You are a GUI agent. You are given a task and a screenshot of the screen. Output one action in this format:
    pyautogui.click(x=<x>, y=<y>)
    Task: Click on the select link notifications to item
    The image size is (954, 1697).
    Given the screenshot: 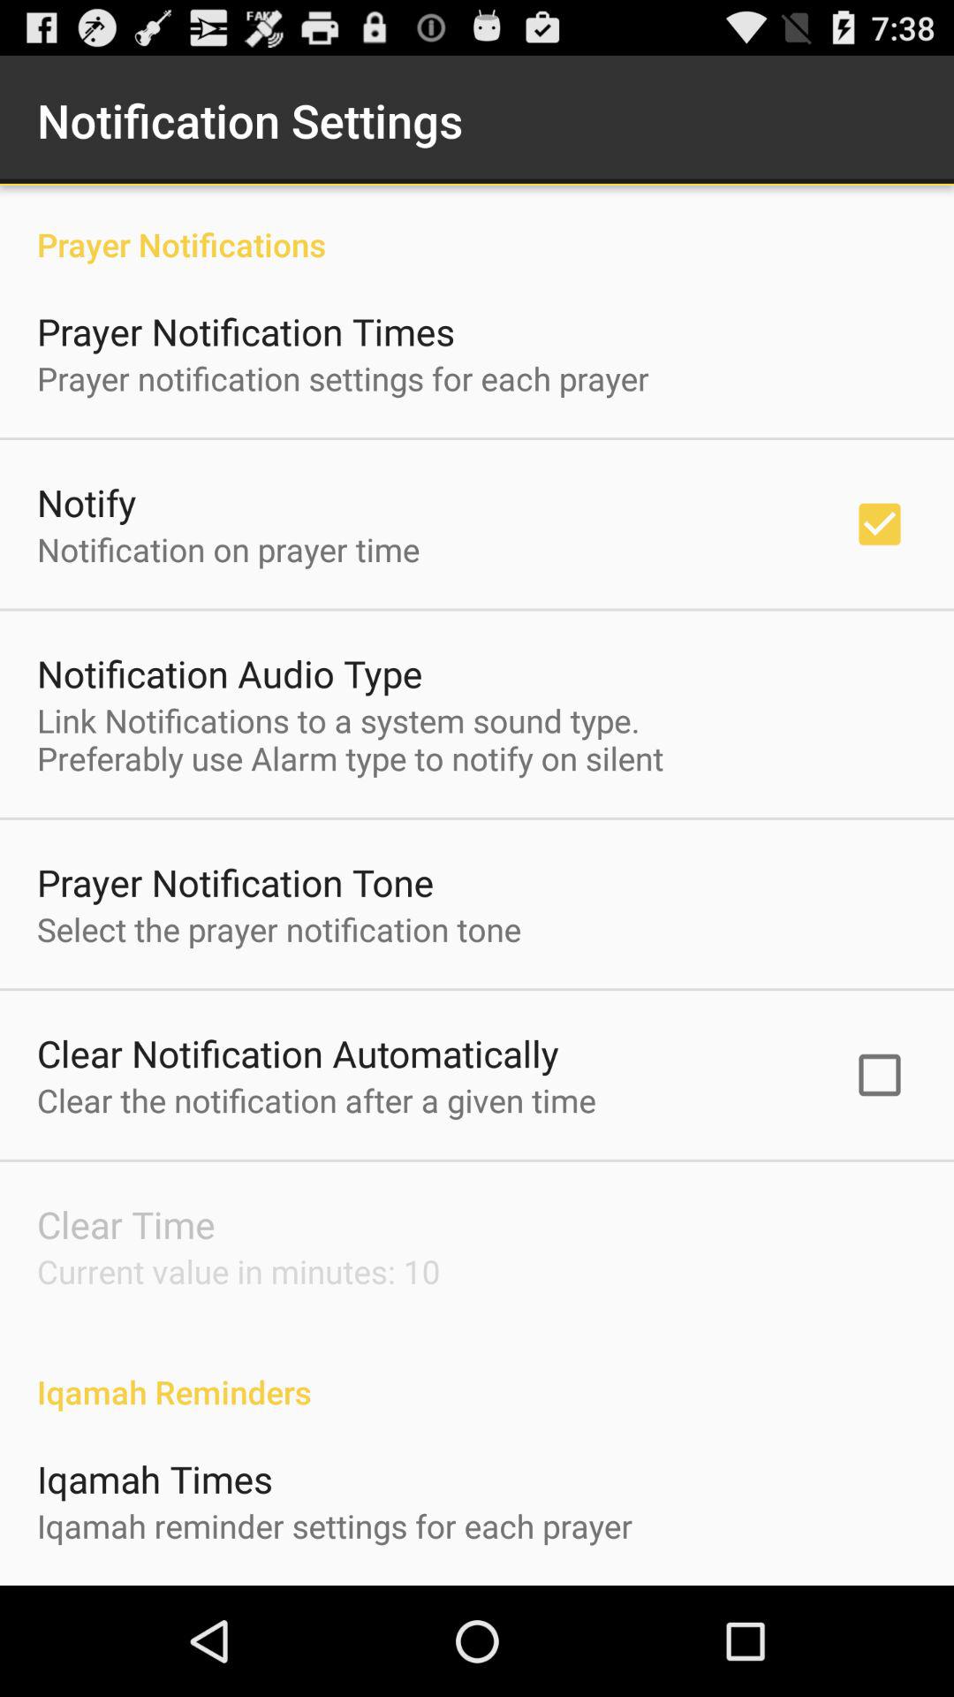 What is the action you would take?
    pyautogui.click(x=350, y=739)
    